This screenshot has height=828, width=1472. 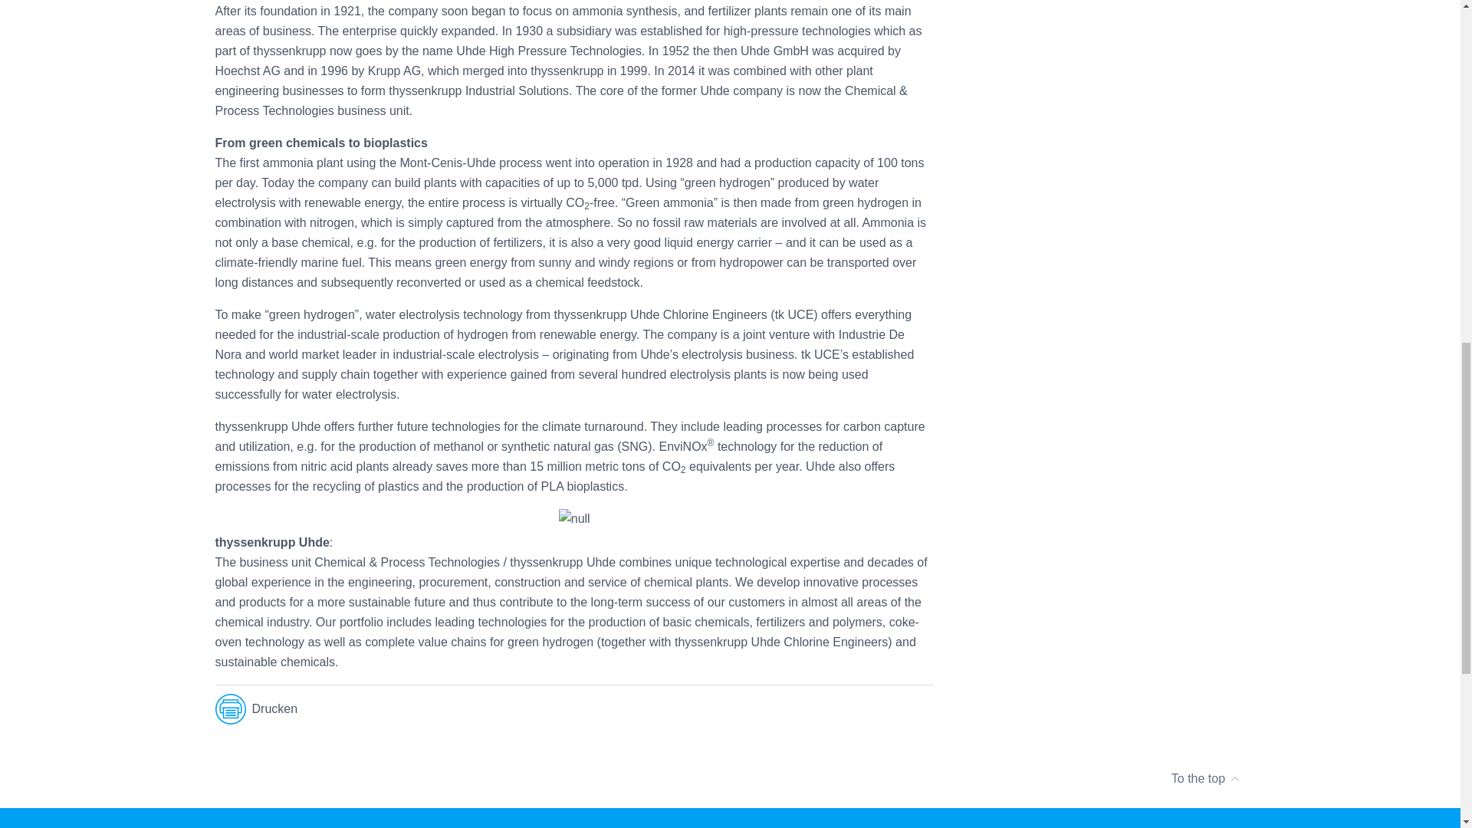 I want to click on X, so click(x=524, y=825).